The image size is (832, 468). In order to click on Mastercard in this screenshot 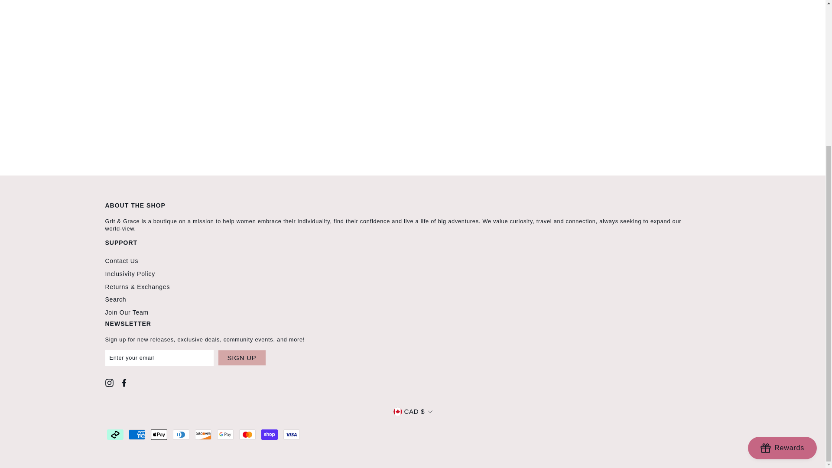, I will do `click(247, 435)`.